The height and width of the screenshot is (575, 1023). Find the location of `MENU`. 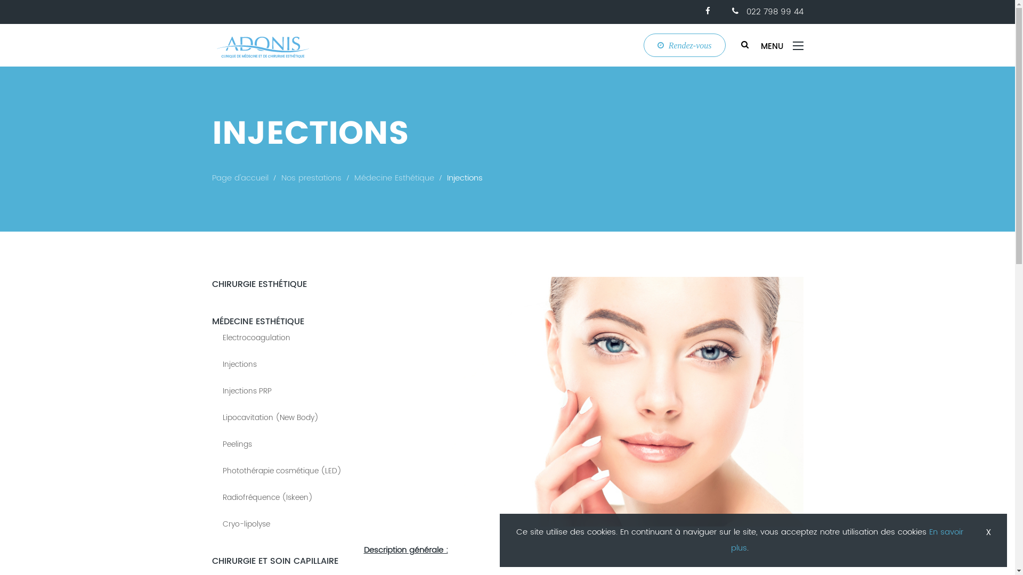

MENU is located at coordinates (782, 45).